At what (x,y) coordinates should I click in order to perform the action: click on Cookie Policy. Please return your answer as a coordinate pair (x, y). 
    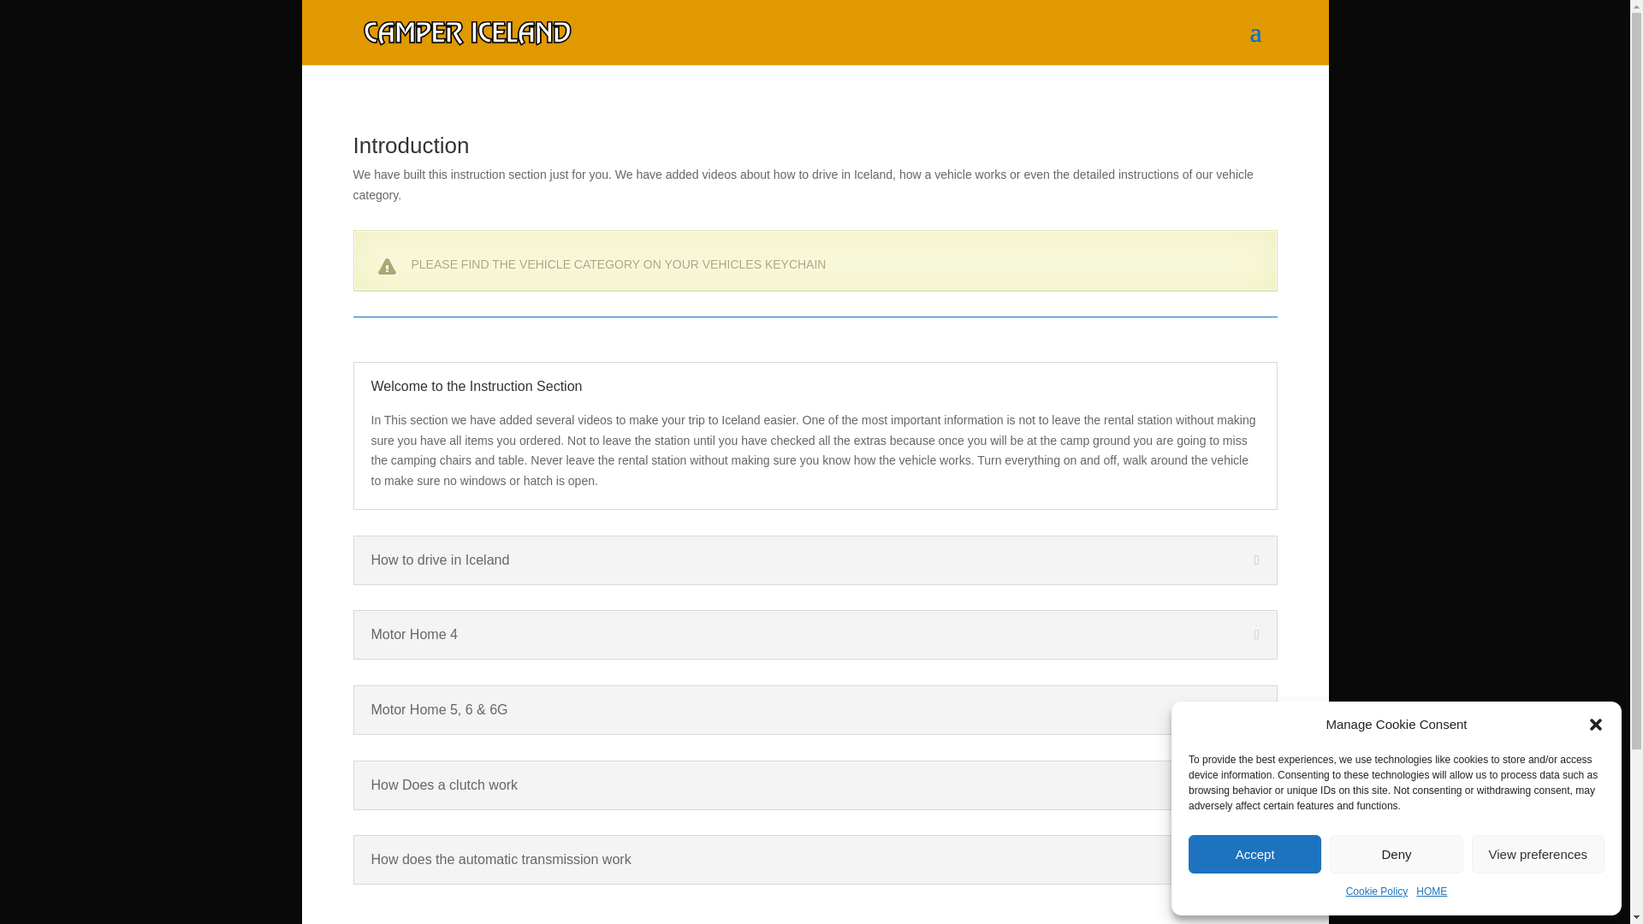
    Looking at the image, I should click on (1376, 892).